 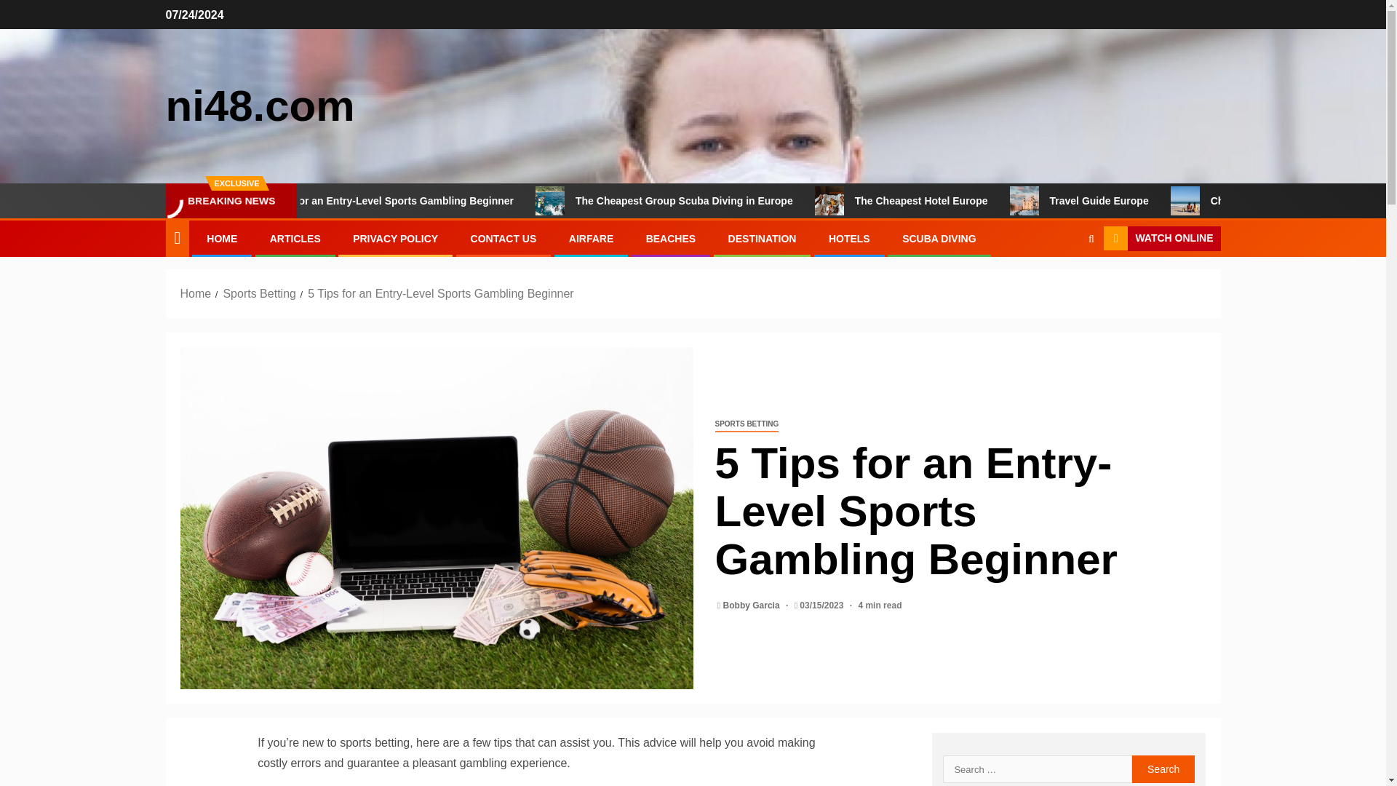 What do you see at coordinates (939, 238) in the screenshot?
I see `SCUBA DIVING` at bounding box center [939, 238].